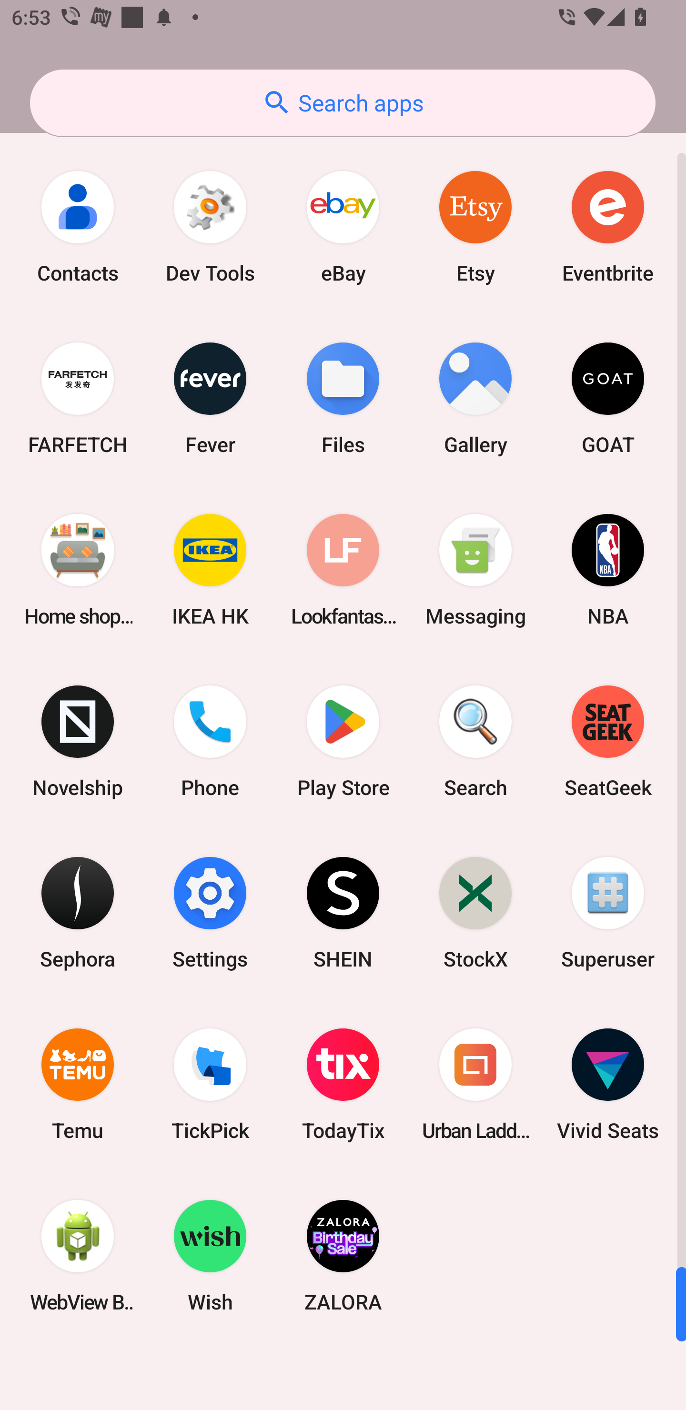 The image size is (686, 1410). Describe the element at coordinates (210, 227) in the screenshot. I see `Dev Tools` at that location.